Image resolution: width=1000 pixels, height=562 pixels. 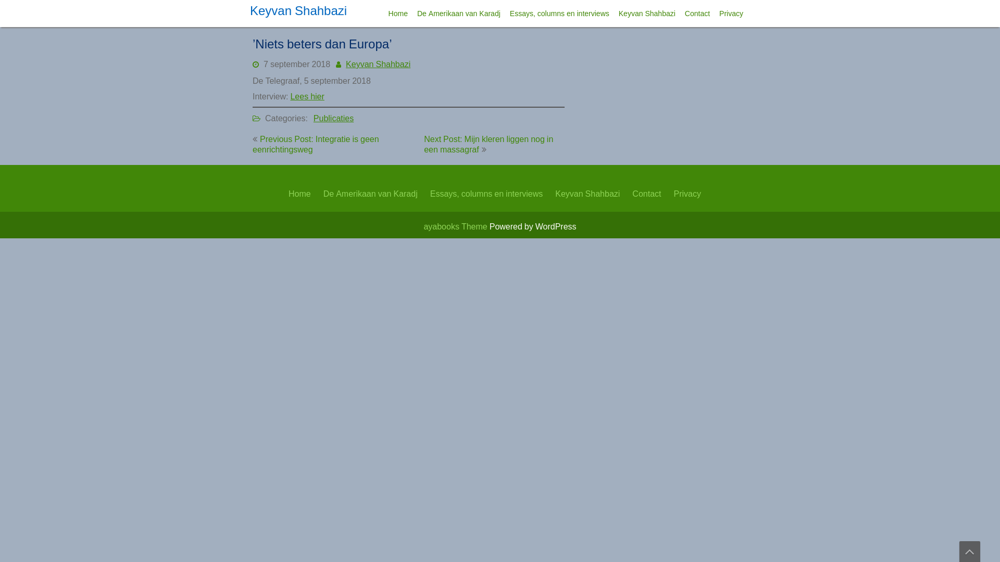 What do you see at coordinates (371, 194) in the screenshot?
I see `De Amerikaan van Karadj` at bounding box center [371, 194].